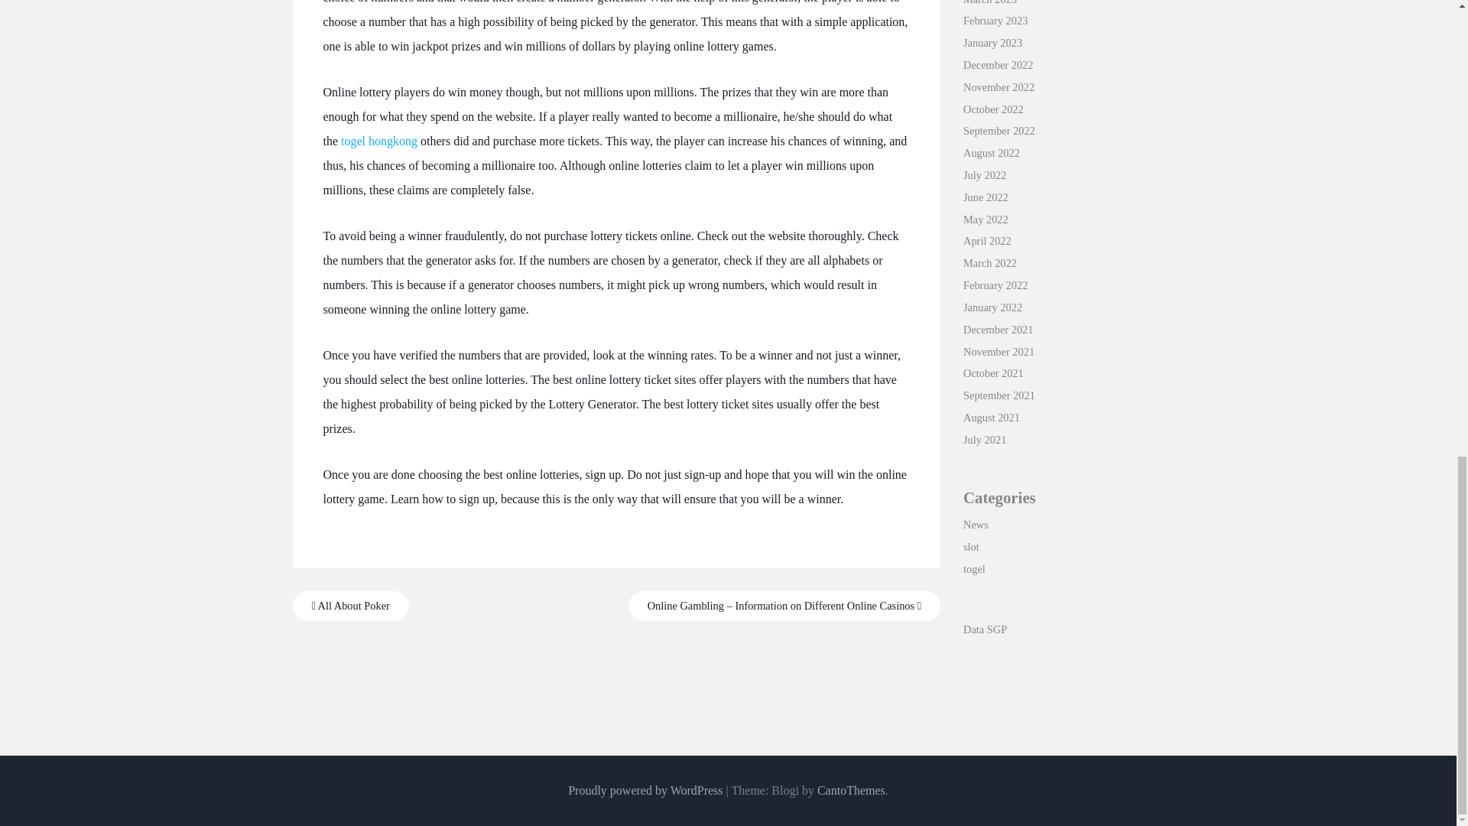  What do you see at coordinates (991, 153) in the screenshot?
I see `August 2022` at bounding box center [991, 153].